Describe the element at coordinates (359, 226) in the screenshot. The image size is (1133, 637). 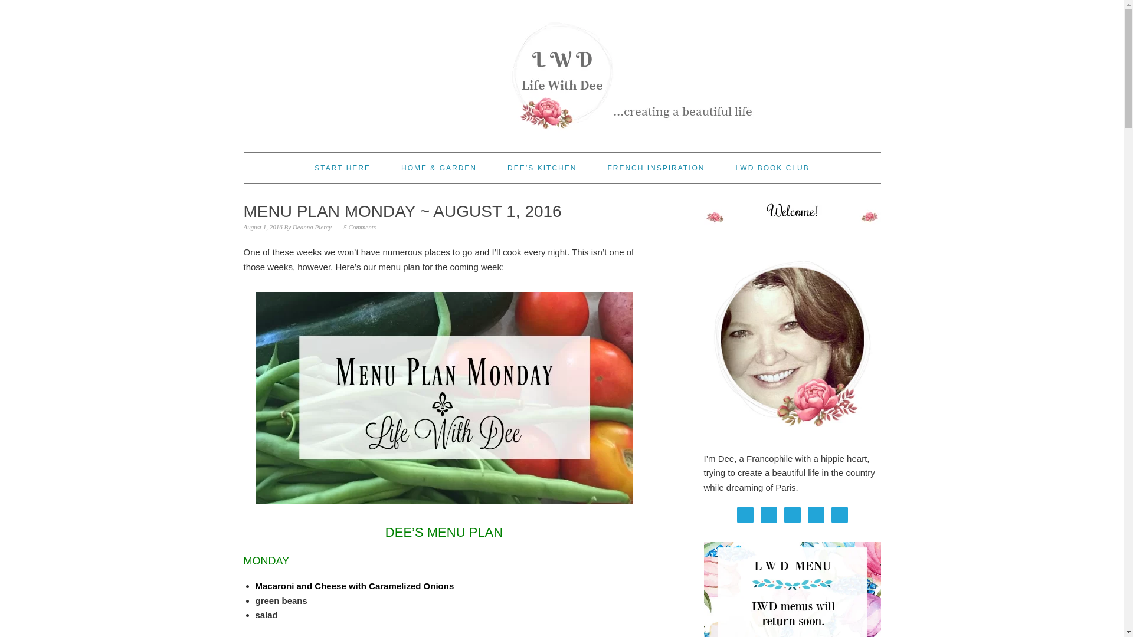
I see `5 Comments` at that location.